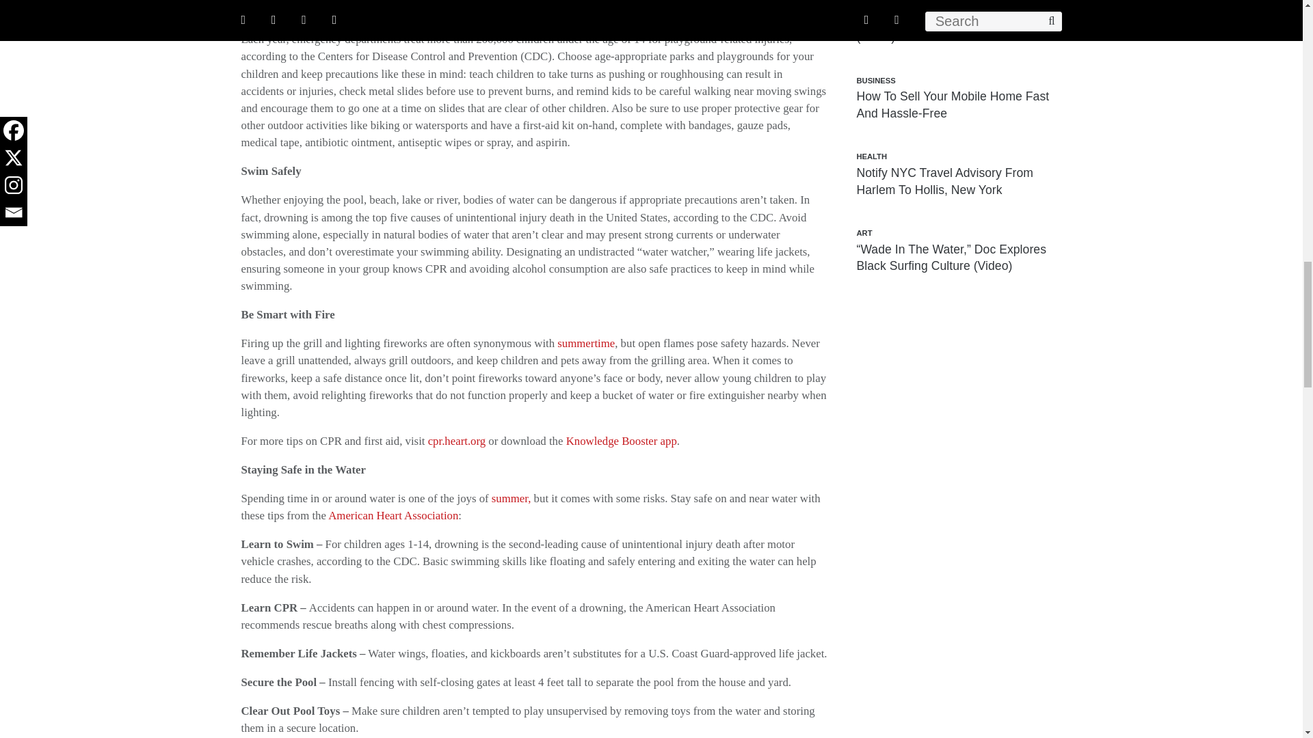 The image size is (1313, 738). What do you see at coordinates (585, 343) in the screenshot?
I see `summertime` at bounding box center [585, 343].